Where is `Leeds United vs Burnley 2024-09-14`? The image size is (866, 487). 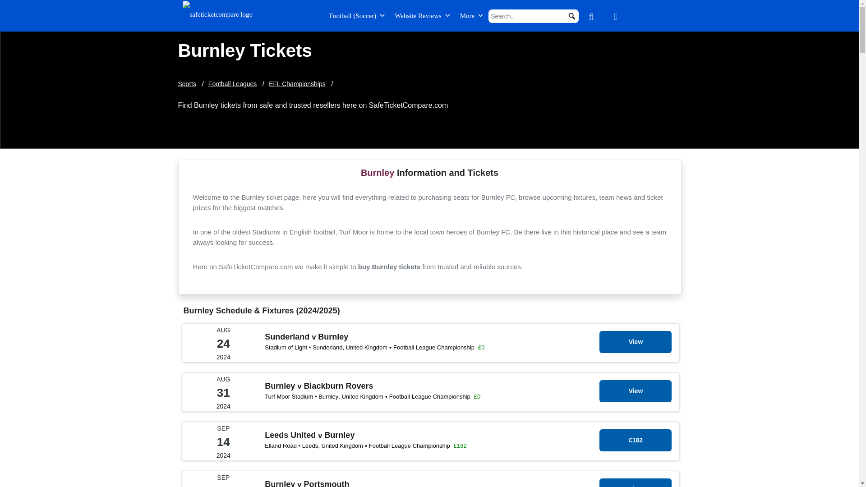 Leeds United vs Burnley 2024-09-14 is located at coordinates (430, 457).